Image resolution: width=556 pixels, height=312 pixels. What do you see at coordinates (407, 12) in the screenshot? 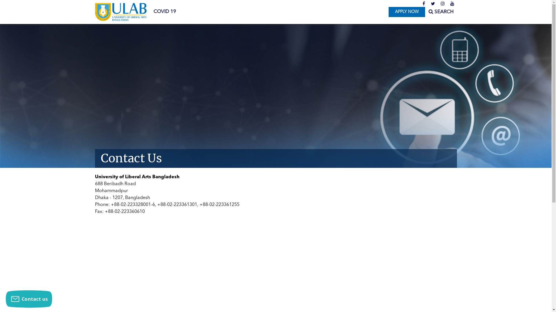
I see `APPLY NOW` at bounding box center [407, 12].